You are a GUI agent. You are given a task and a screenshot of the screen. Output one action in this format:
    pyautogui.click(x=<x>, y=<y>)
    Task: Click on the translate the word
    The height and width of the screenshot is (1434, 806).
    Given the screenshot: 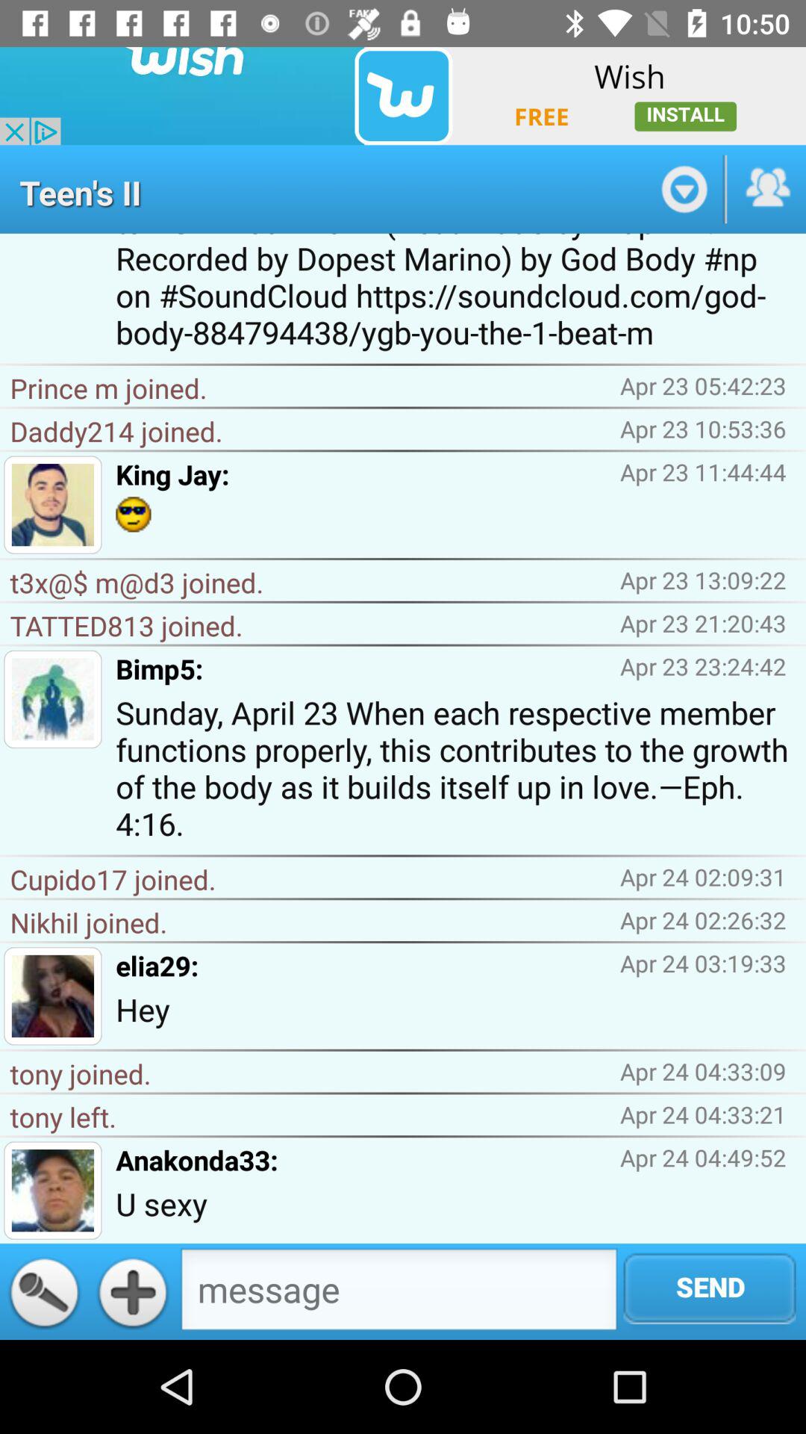 What is the action you would take?
    pyautogui.click(x=44, y=1291)
    